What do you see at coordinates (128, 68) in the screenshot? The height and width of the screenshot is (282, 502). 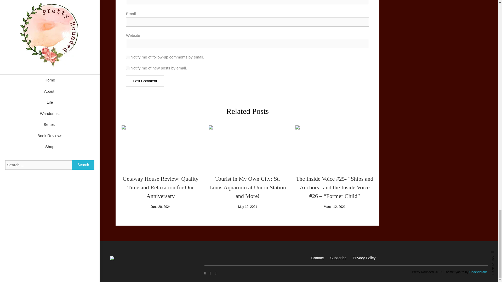 I see `subscribe` at bounding box center [128, 68].